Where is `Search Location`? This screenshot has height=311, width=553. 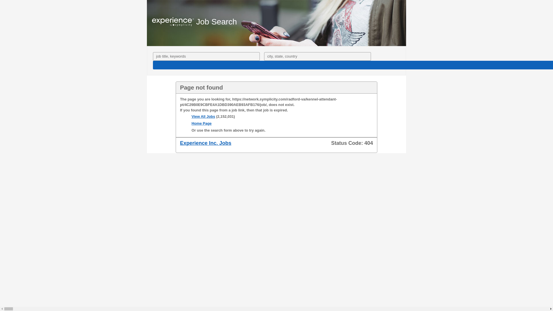 Search Location is located at coordinates (317, 56).